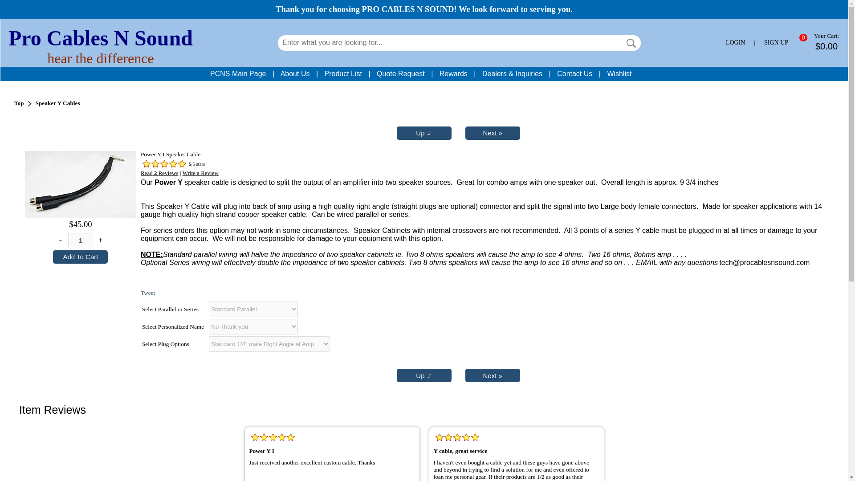 This screenshot has height=481, width=855. I want to click on Read 2 Reviews, so click(159, 173).